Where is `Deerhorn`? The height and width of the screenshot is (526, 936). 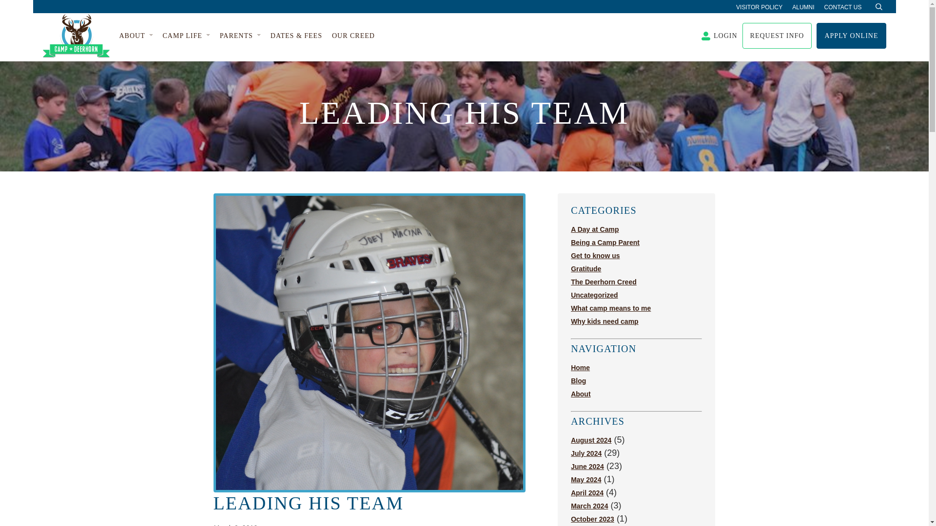
Deerhorn is located at coordinates (76, 36).